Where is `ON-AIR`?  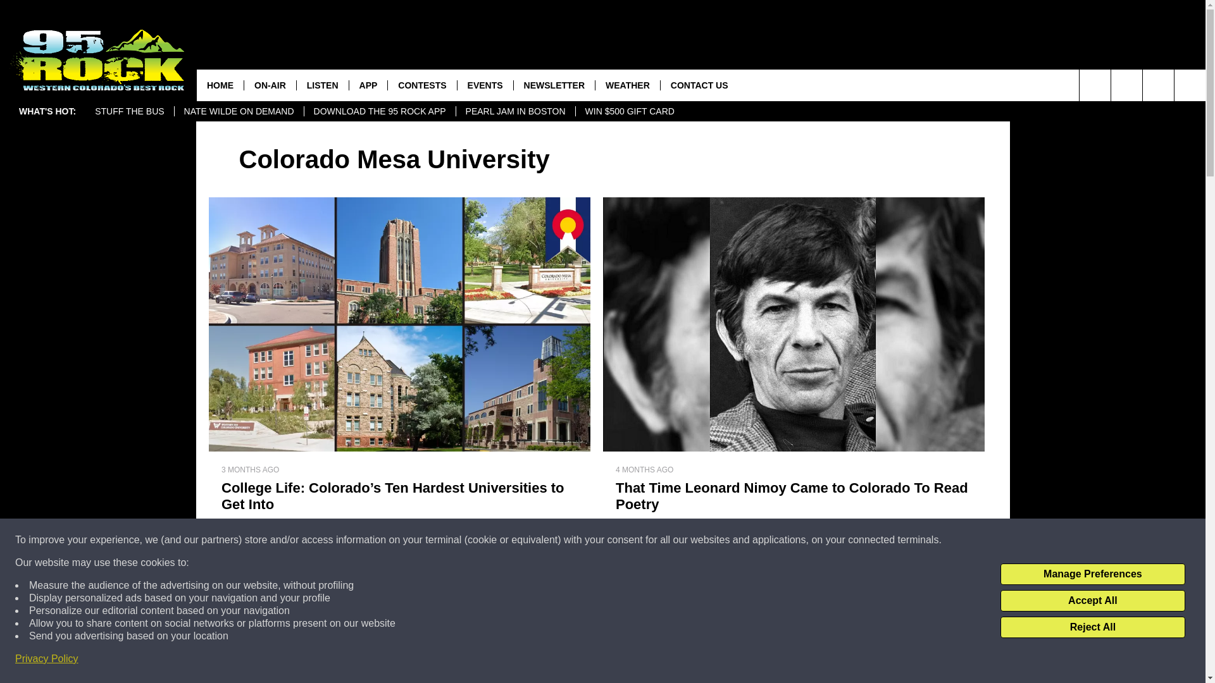
ON-AIR is located at coordinates (270, 85).